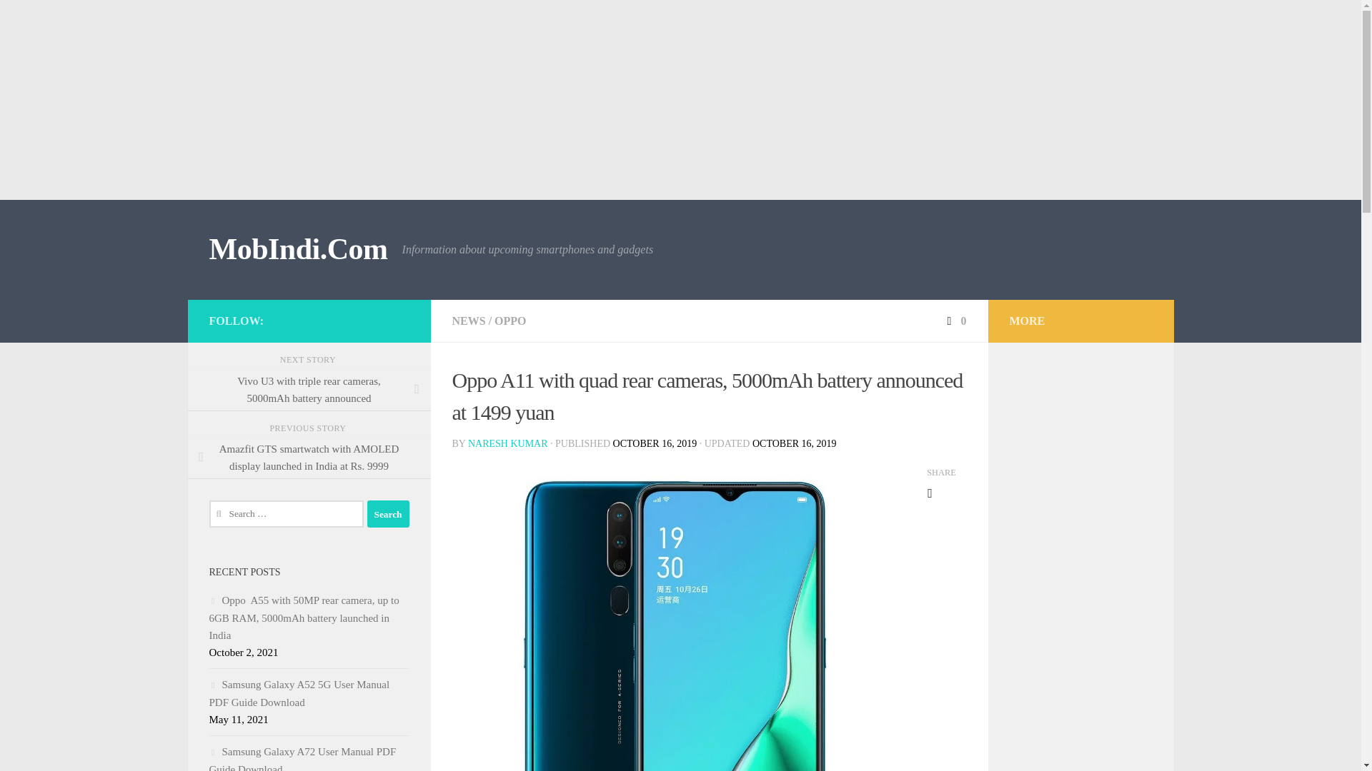  What do you see at coordinates (507, 443) in the screenshot?
I see `NARESH KUMAR` at bounding box center [507, 443].